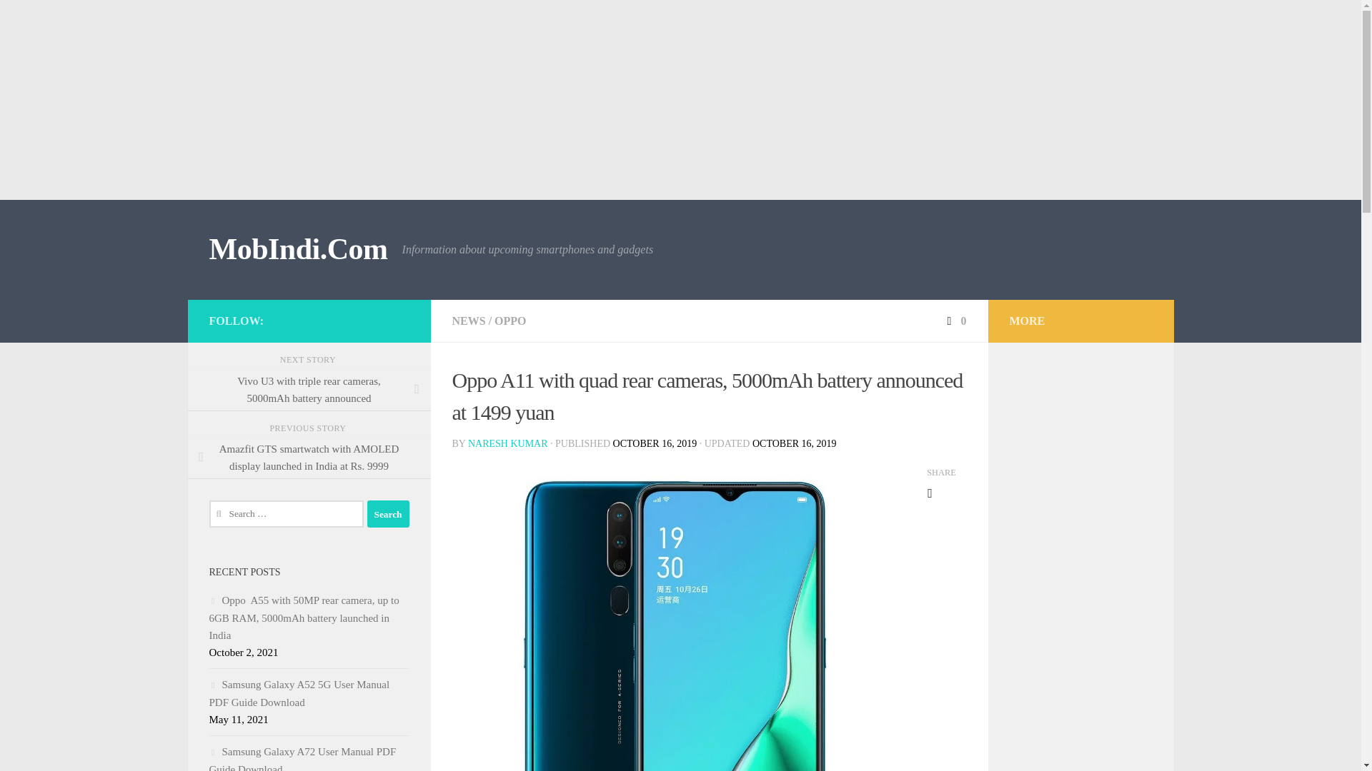  What do you see at coordinates (507, 443) in the screenshot?
I see `NARESH KUMAR` at bounding box center [507, 443].